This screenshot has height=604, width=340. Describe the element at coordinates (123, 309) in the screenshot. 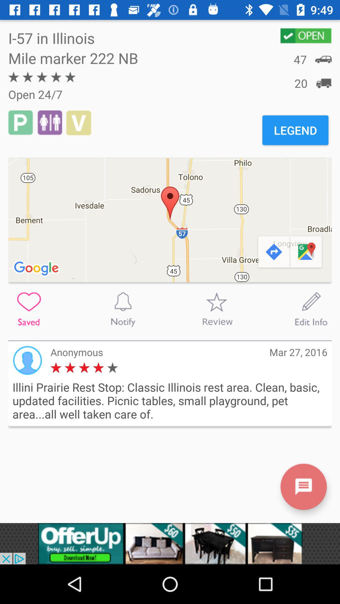

I see `nitify me about this property` at that location.